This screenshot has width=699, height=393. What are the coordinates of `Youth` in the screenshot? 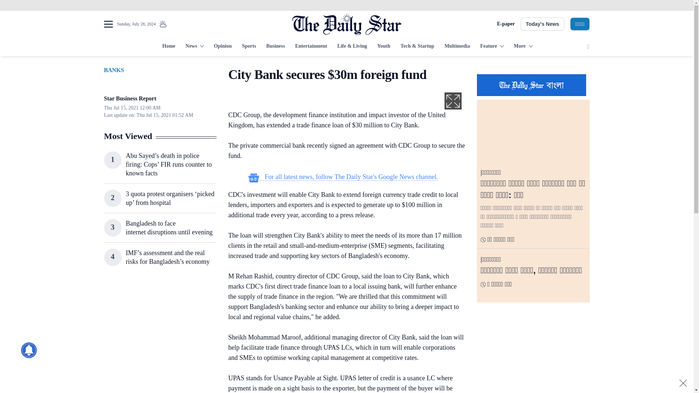 It's located at (384, 47).